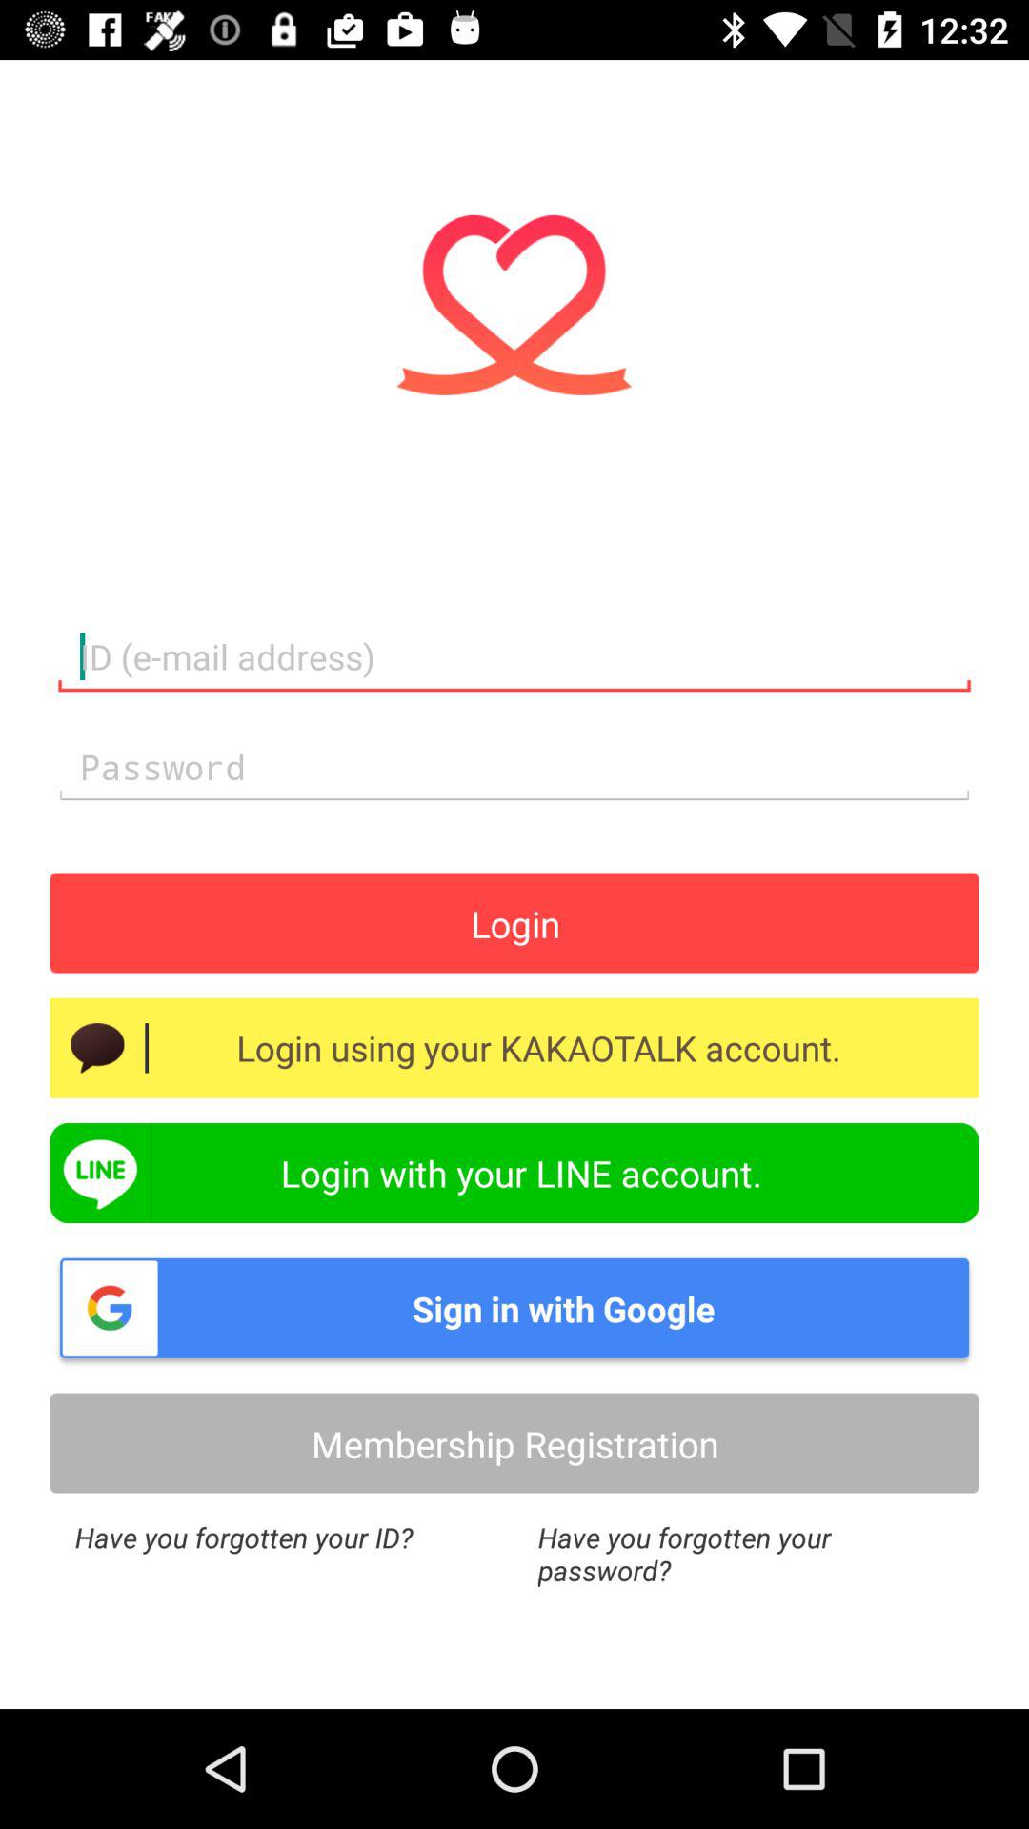 This screenshot has width=1029, height=1829. Describe the element at coordinates (746, 1553) in the screenshot. I see `select the text right to have you forgotten your id at the bottom of the page` at that location.